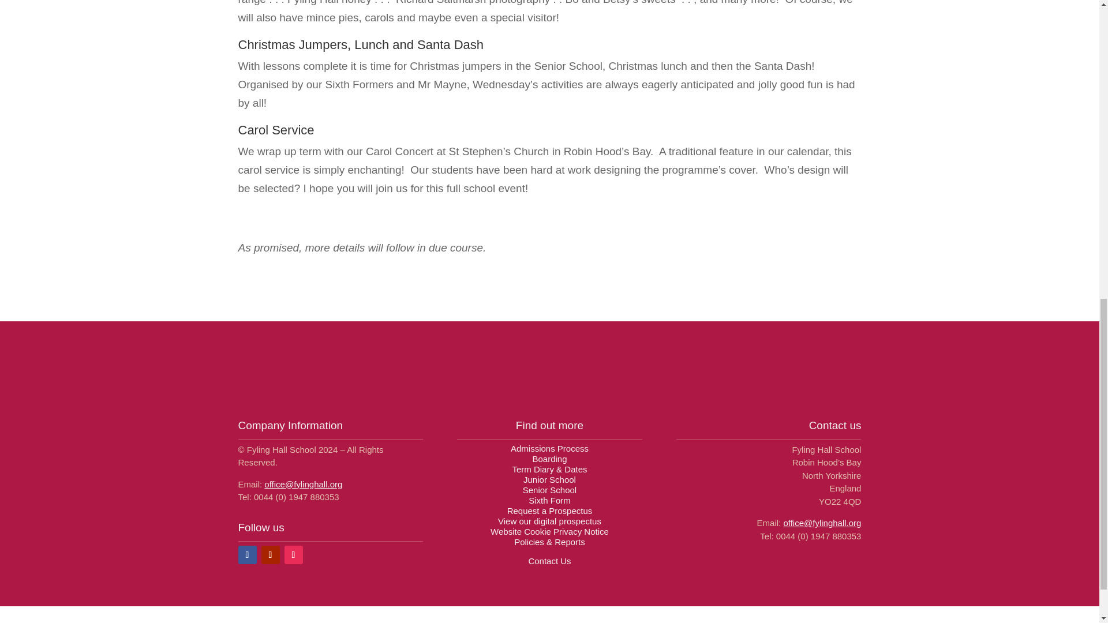  Describe the element at coordinates (247, 555) in the screenshot. I see `Follow on Facebook` at that location.